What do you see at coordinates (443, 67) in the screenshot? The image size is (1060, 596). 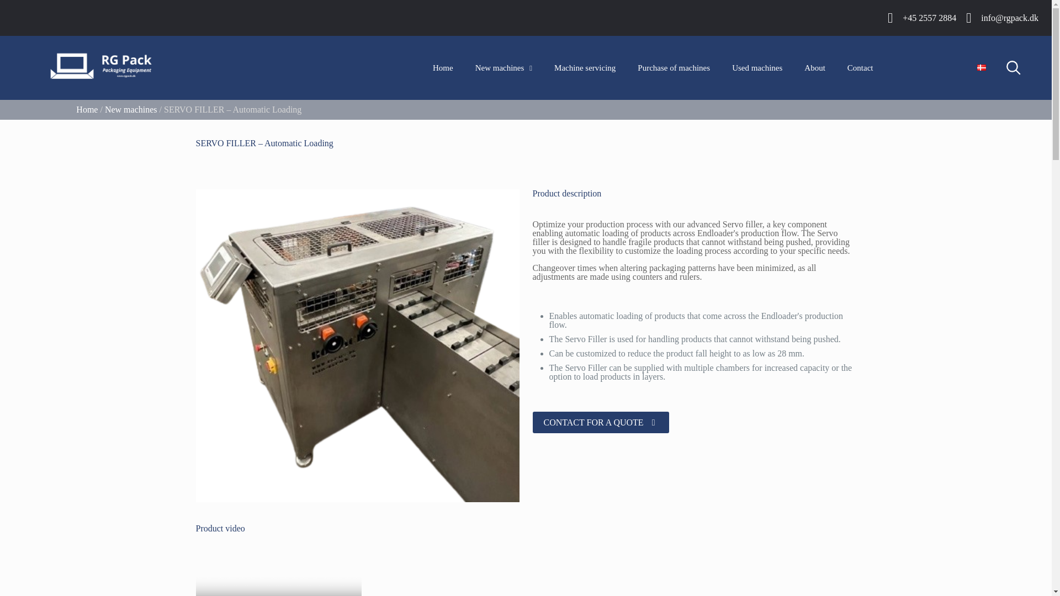 I see `Home` at bounding box center [443, 67].